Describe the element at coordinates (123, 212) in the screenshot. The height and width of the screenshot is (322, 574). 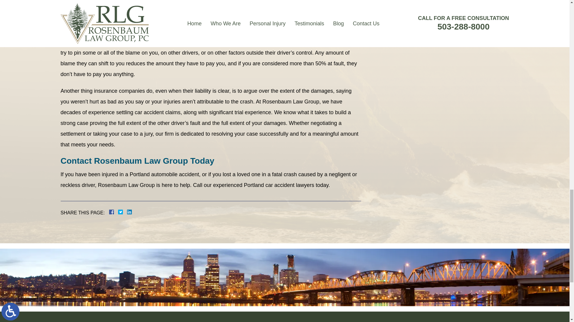
I see `Twitter` at that location.